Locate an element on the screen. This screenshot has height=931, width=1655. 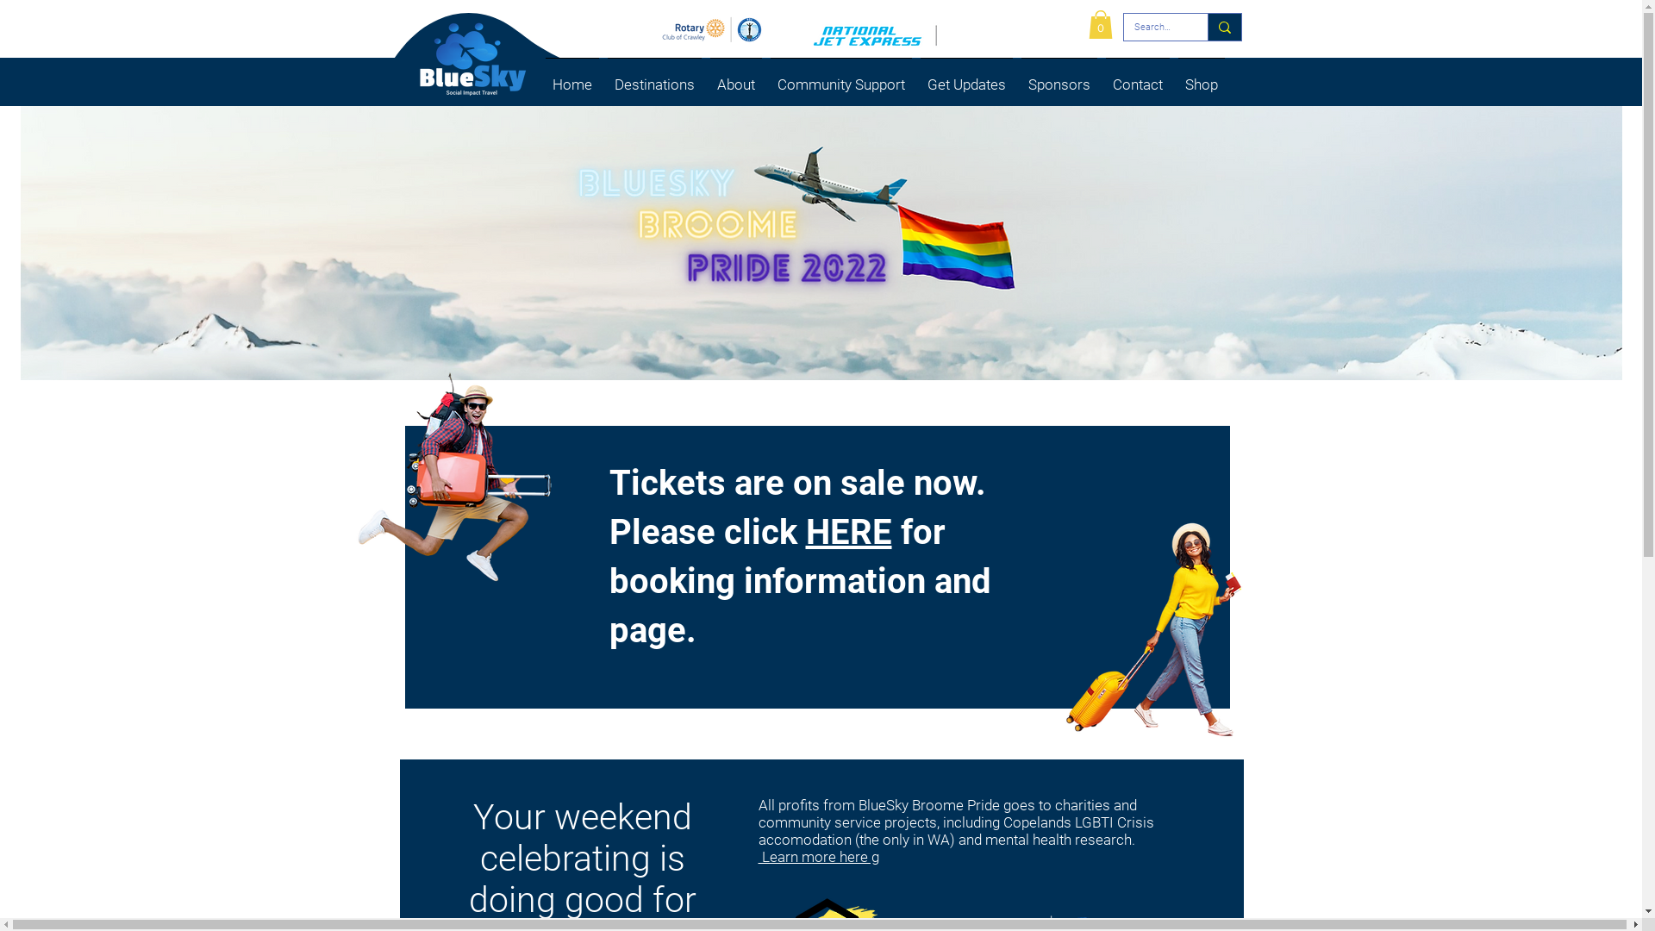
HERE is located at coordinates (848, 533).